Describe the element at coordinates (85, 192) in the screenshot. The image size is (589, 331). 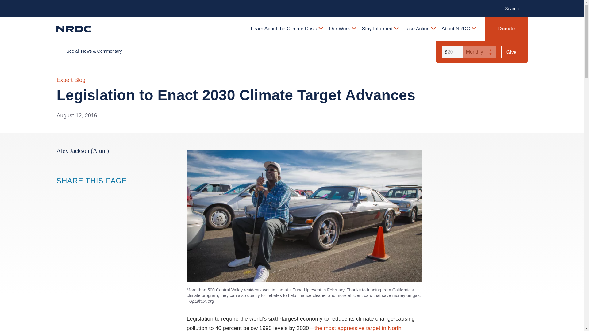
I see `Share this page block` at that location.